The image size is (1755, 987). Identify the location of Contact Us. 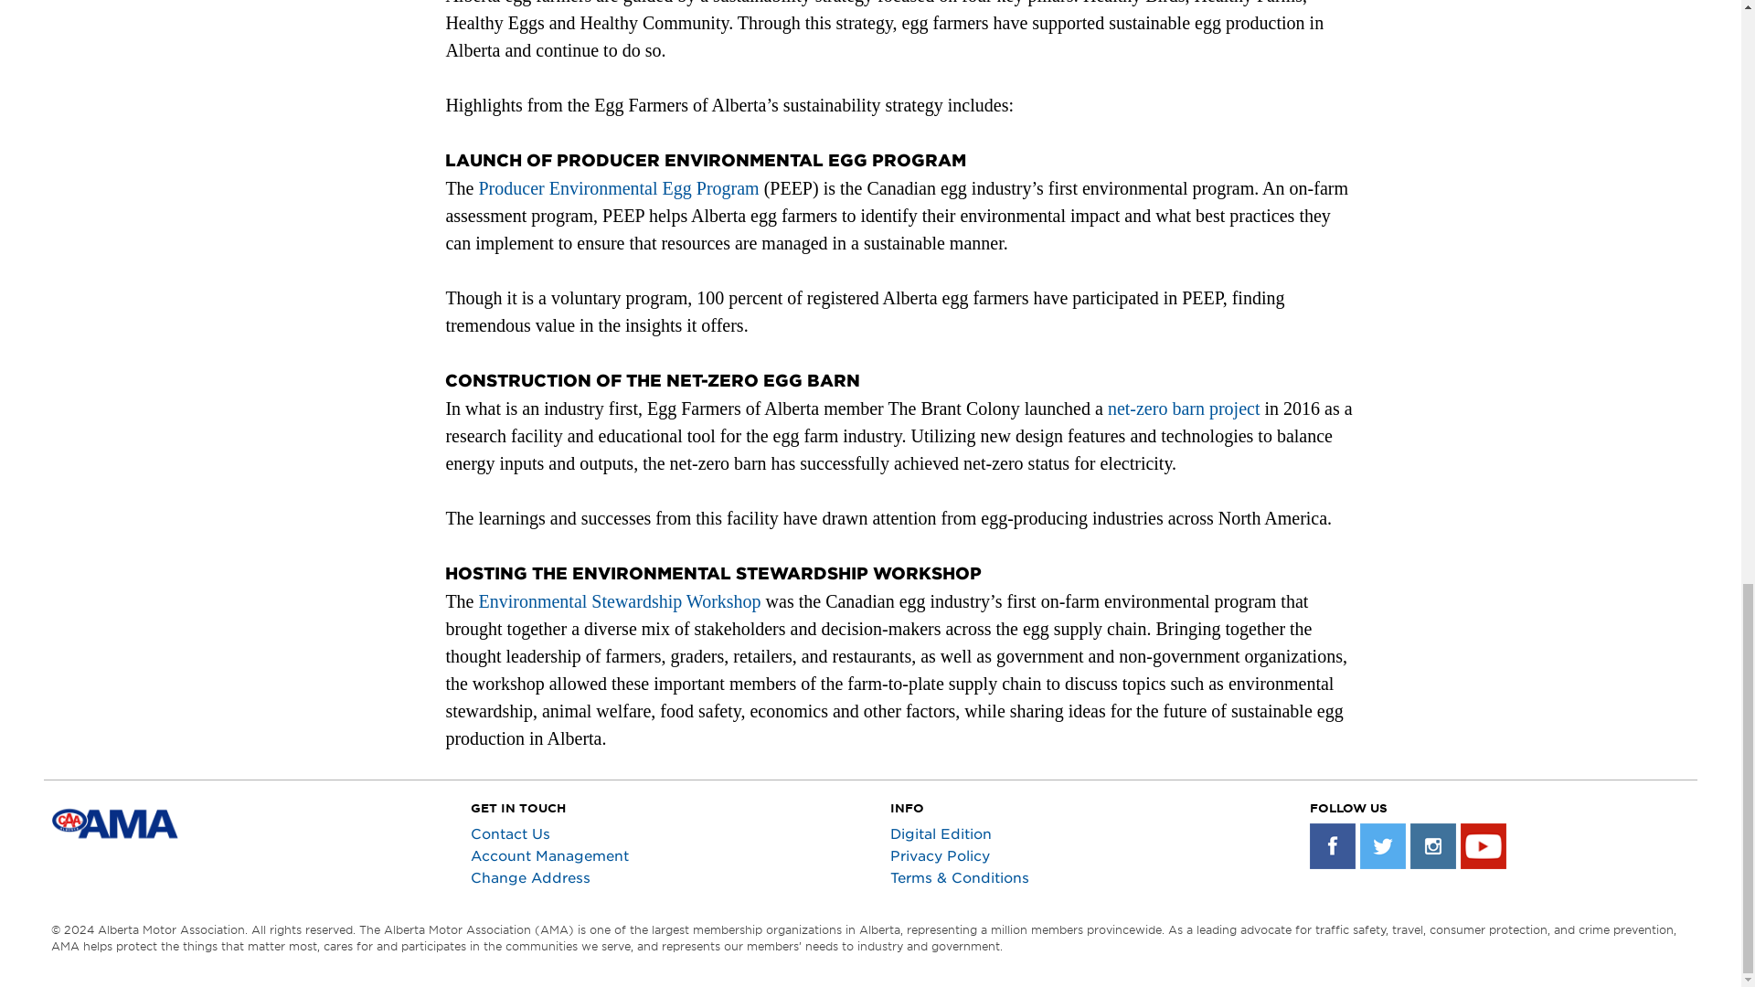
(510, 833).